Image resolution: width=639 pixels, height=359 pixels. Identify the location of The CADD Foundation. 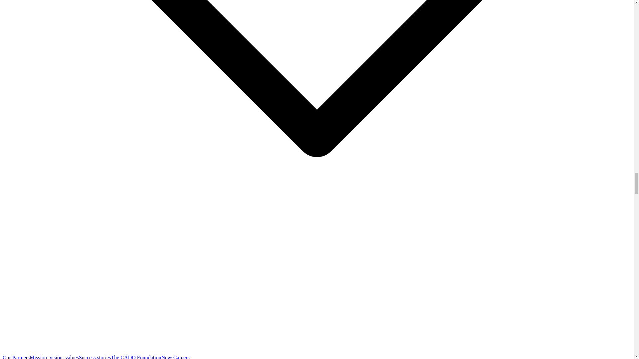
(136, 357).